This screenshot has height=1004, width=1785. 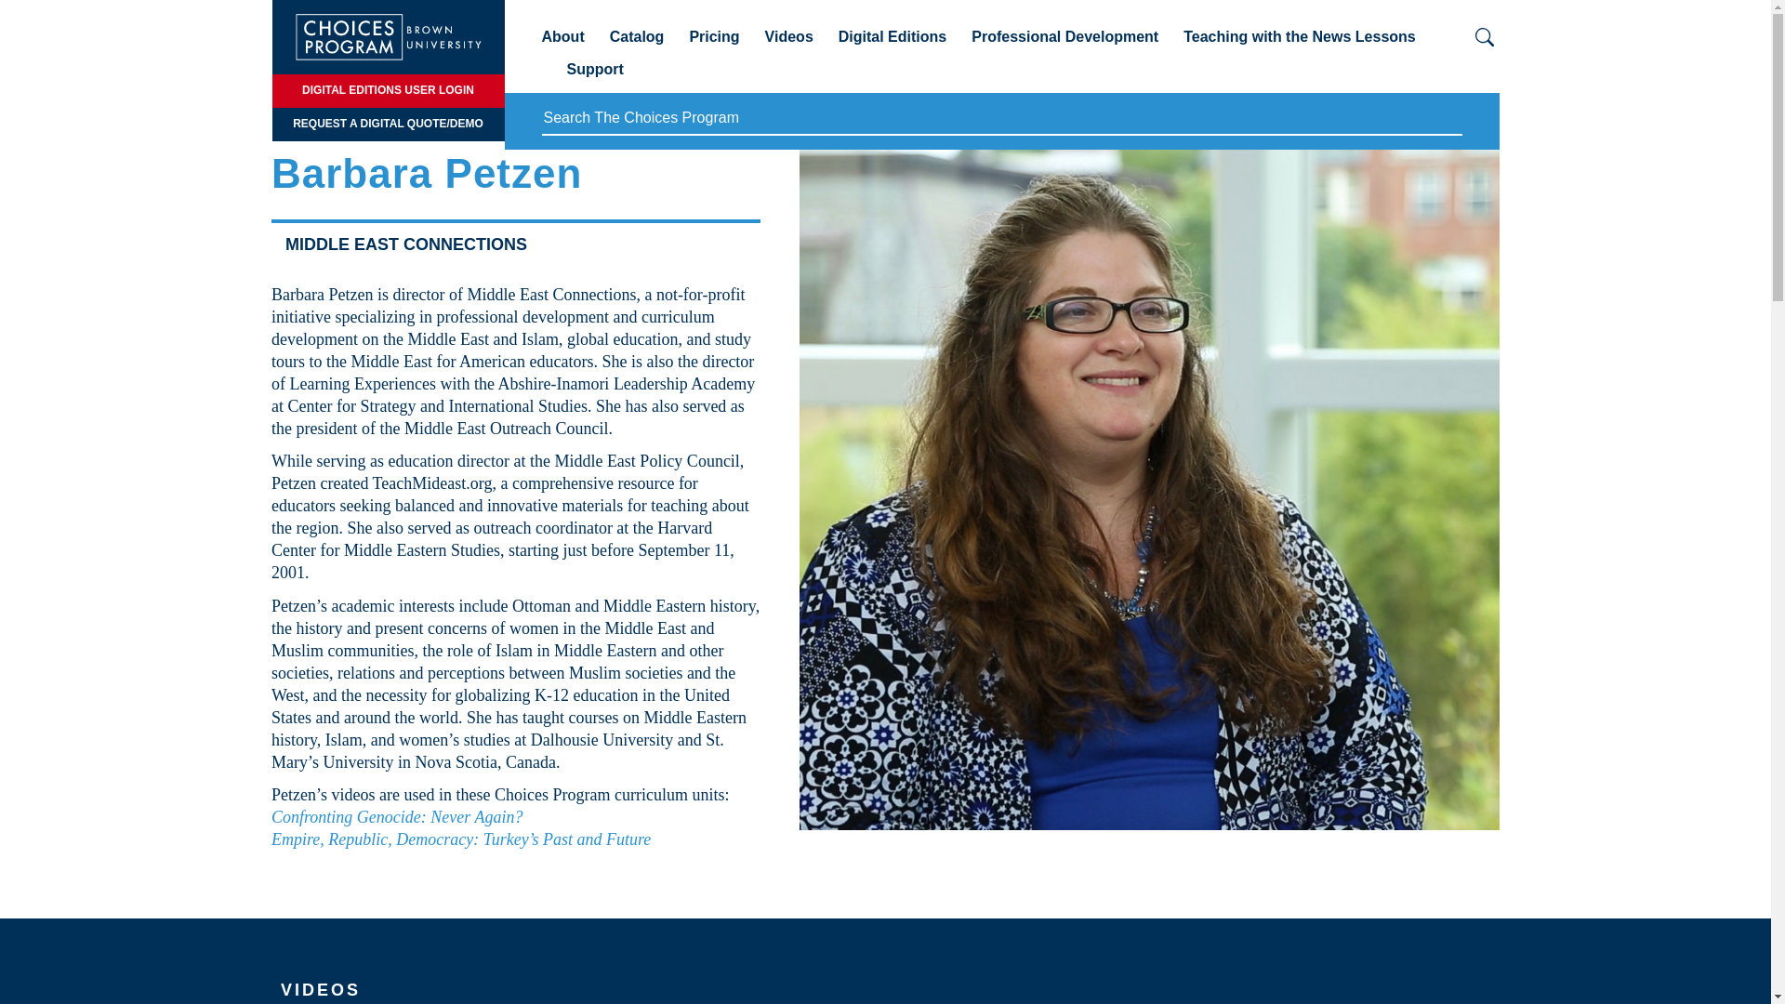 I want to click on DIGITAL EDITIONS USER LOGIN, so click(x=387, y=90).